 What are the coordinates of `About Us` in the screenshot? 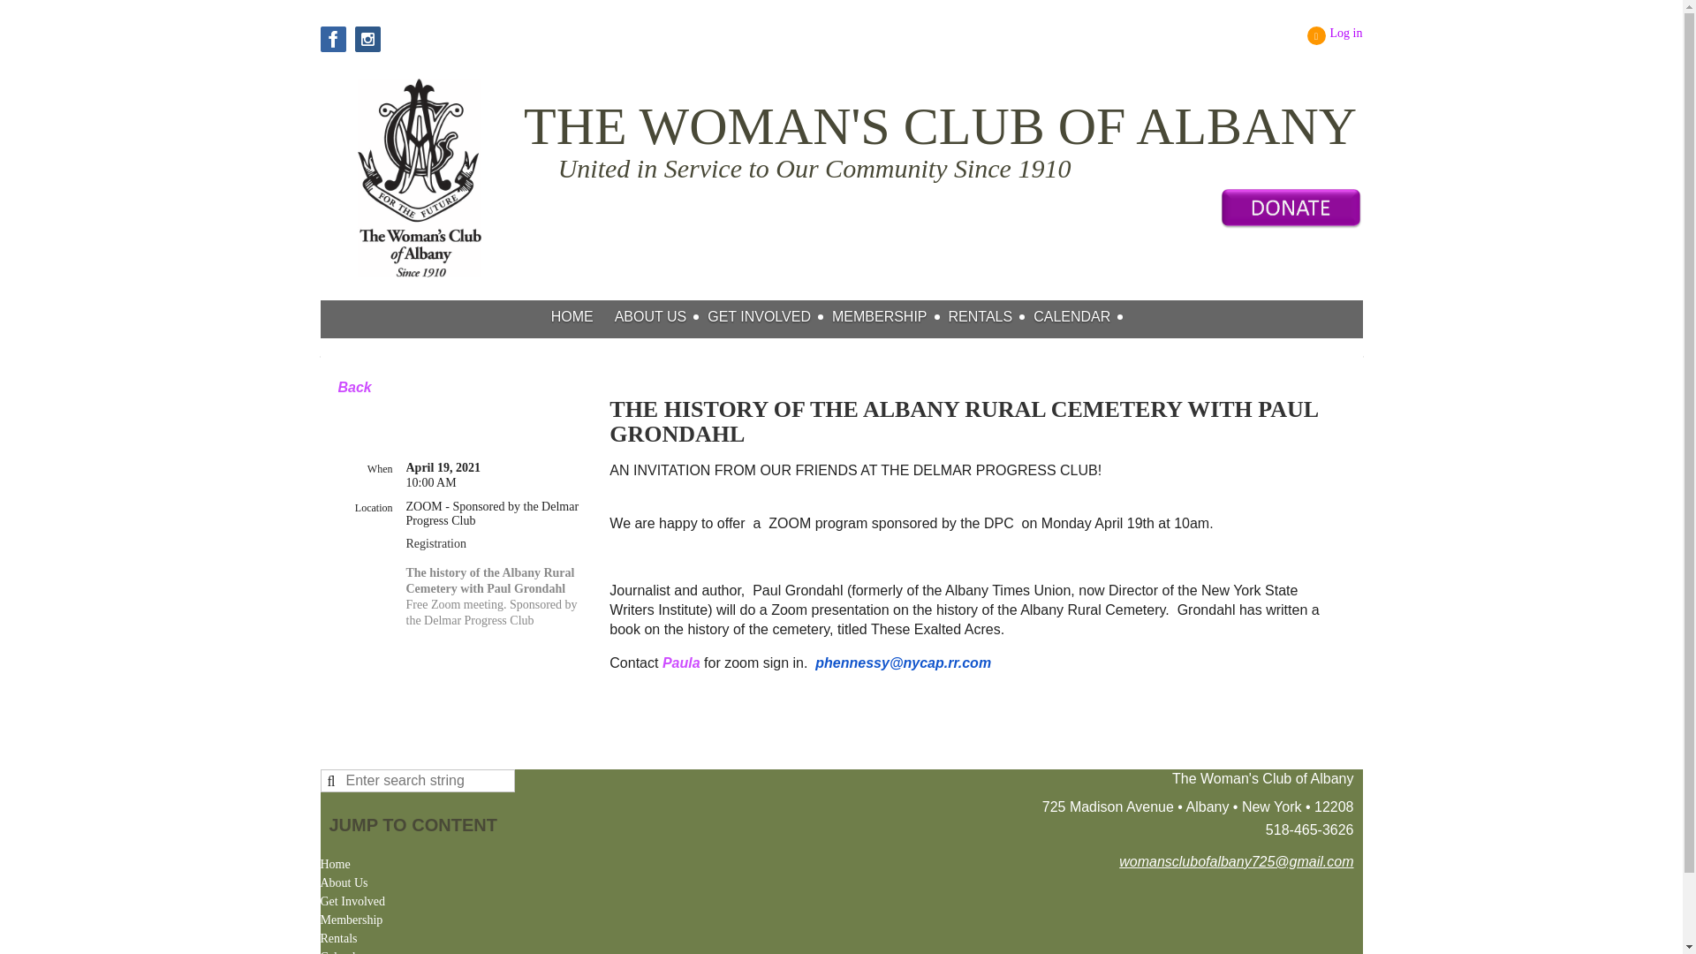 It's located at (661, 316).